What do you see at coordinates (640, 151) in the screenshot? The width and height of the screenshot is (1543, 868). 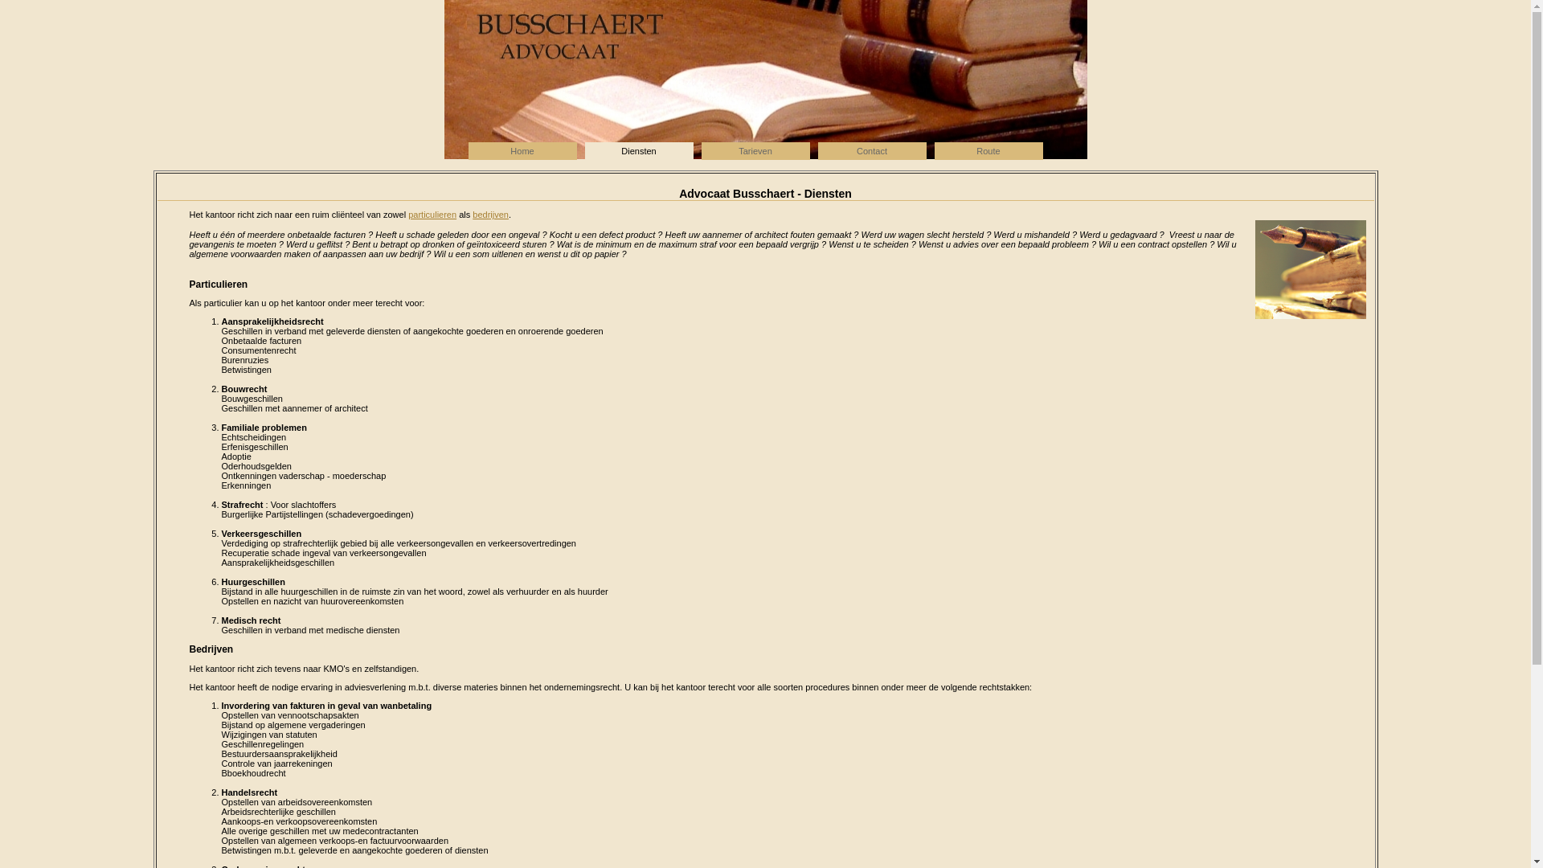 I see `Diensten` at bounding box center [640, 151].